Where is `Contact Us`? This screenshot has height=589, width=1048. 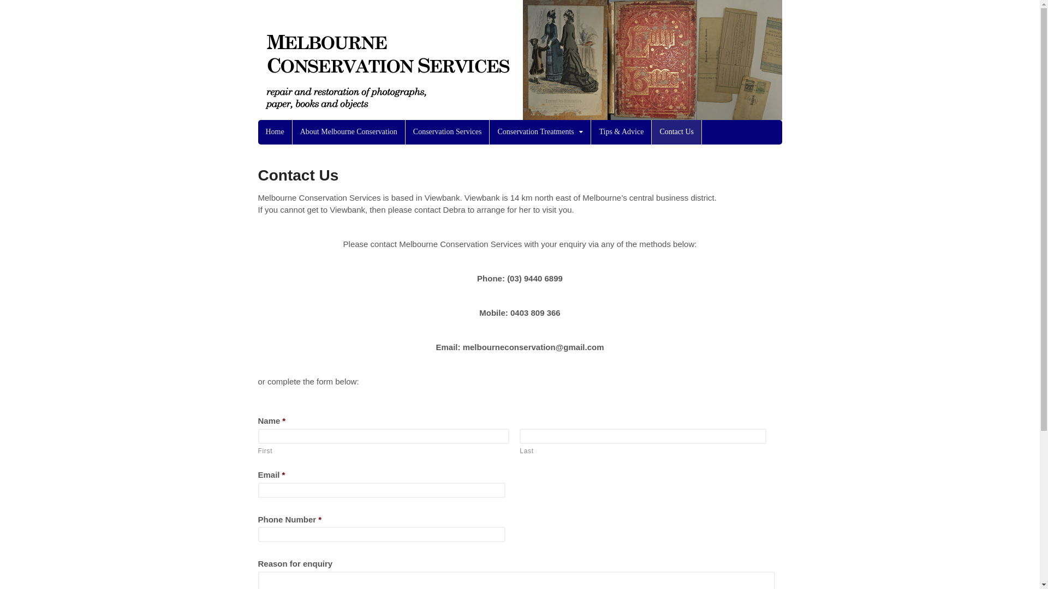 Contact Us is located at coordinates (677, 132).